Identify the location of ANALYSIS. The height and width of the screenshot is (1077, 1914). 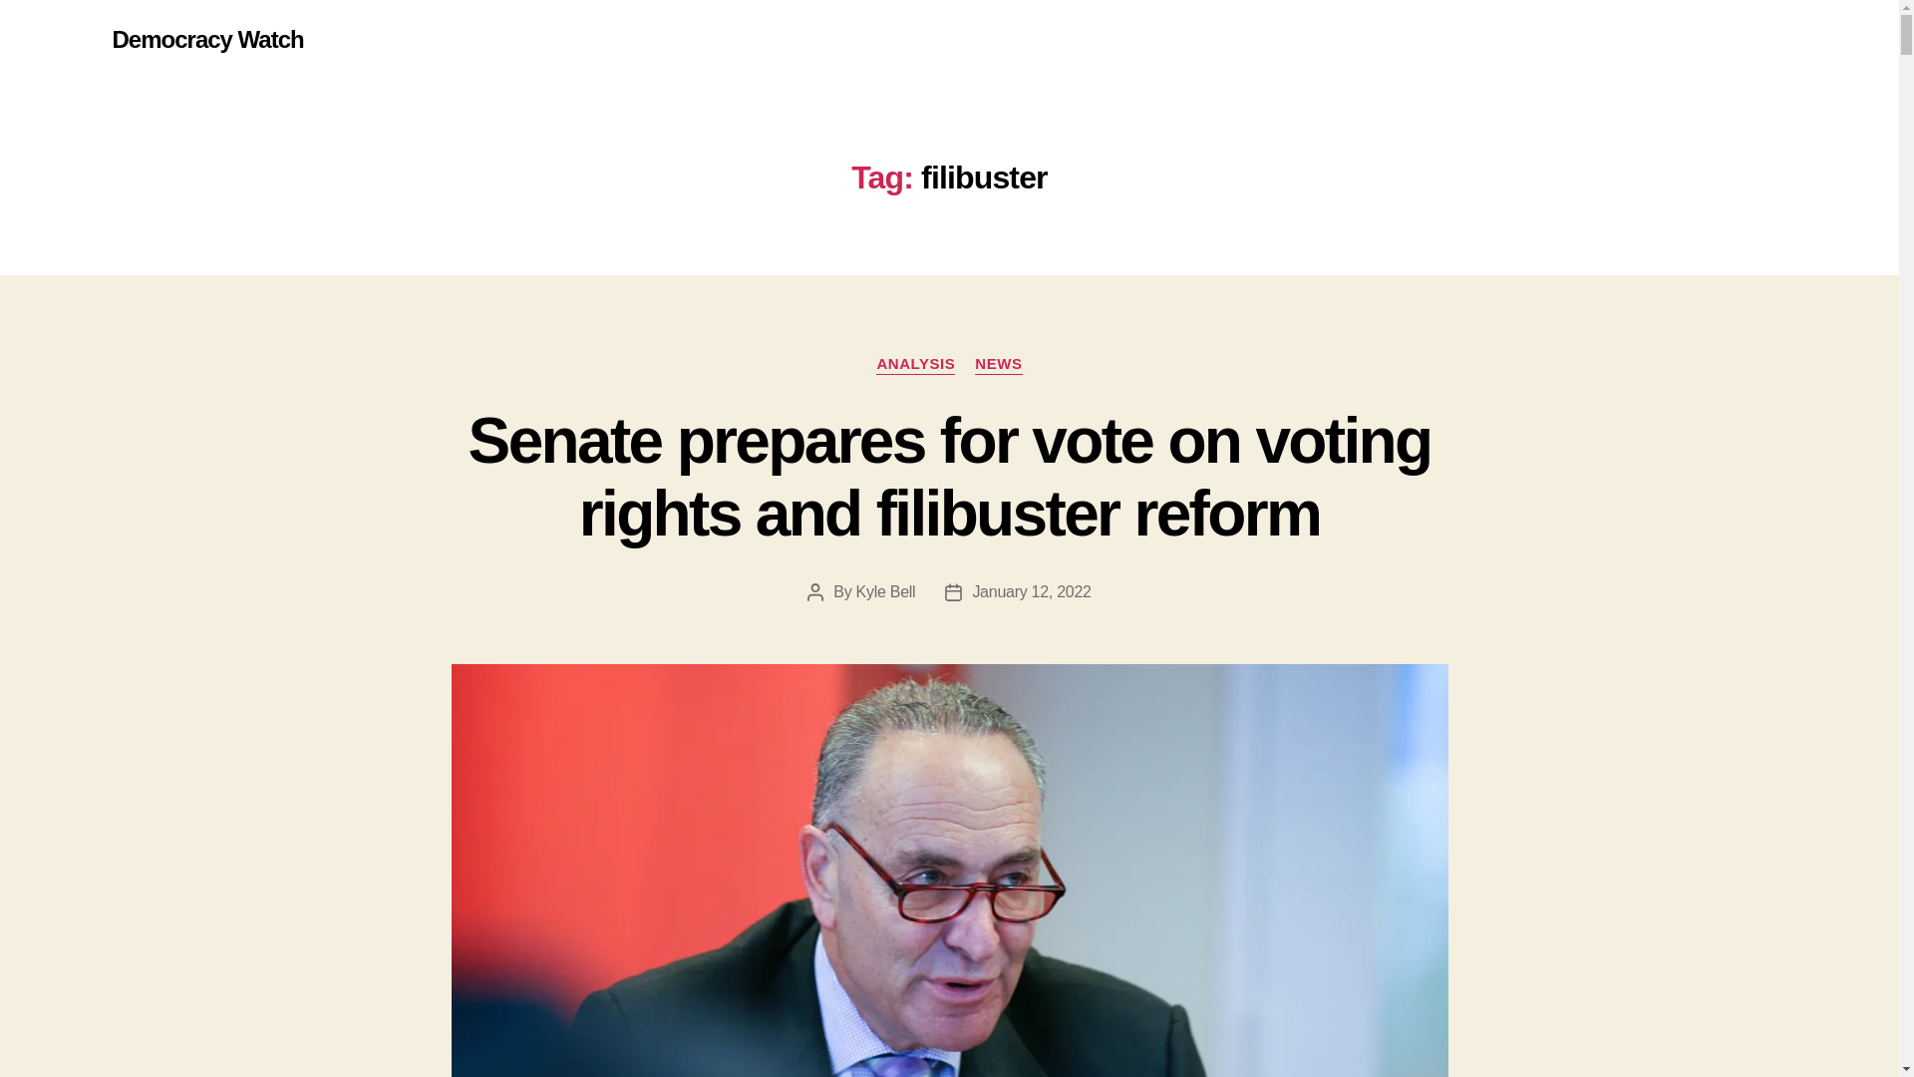
(915, 365).